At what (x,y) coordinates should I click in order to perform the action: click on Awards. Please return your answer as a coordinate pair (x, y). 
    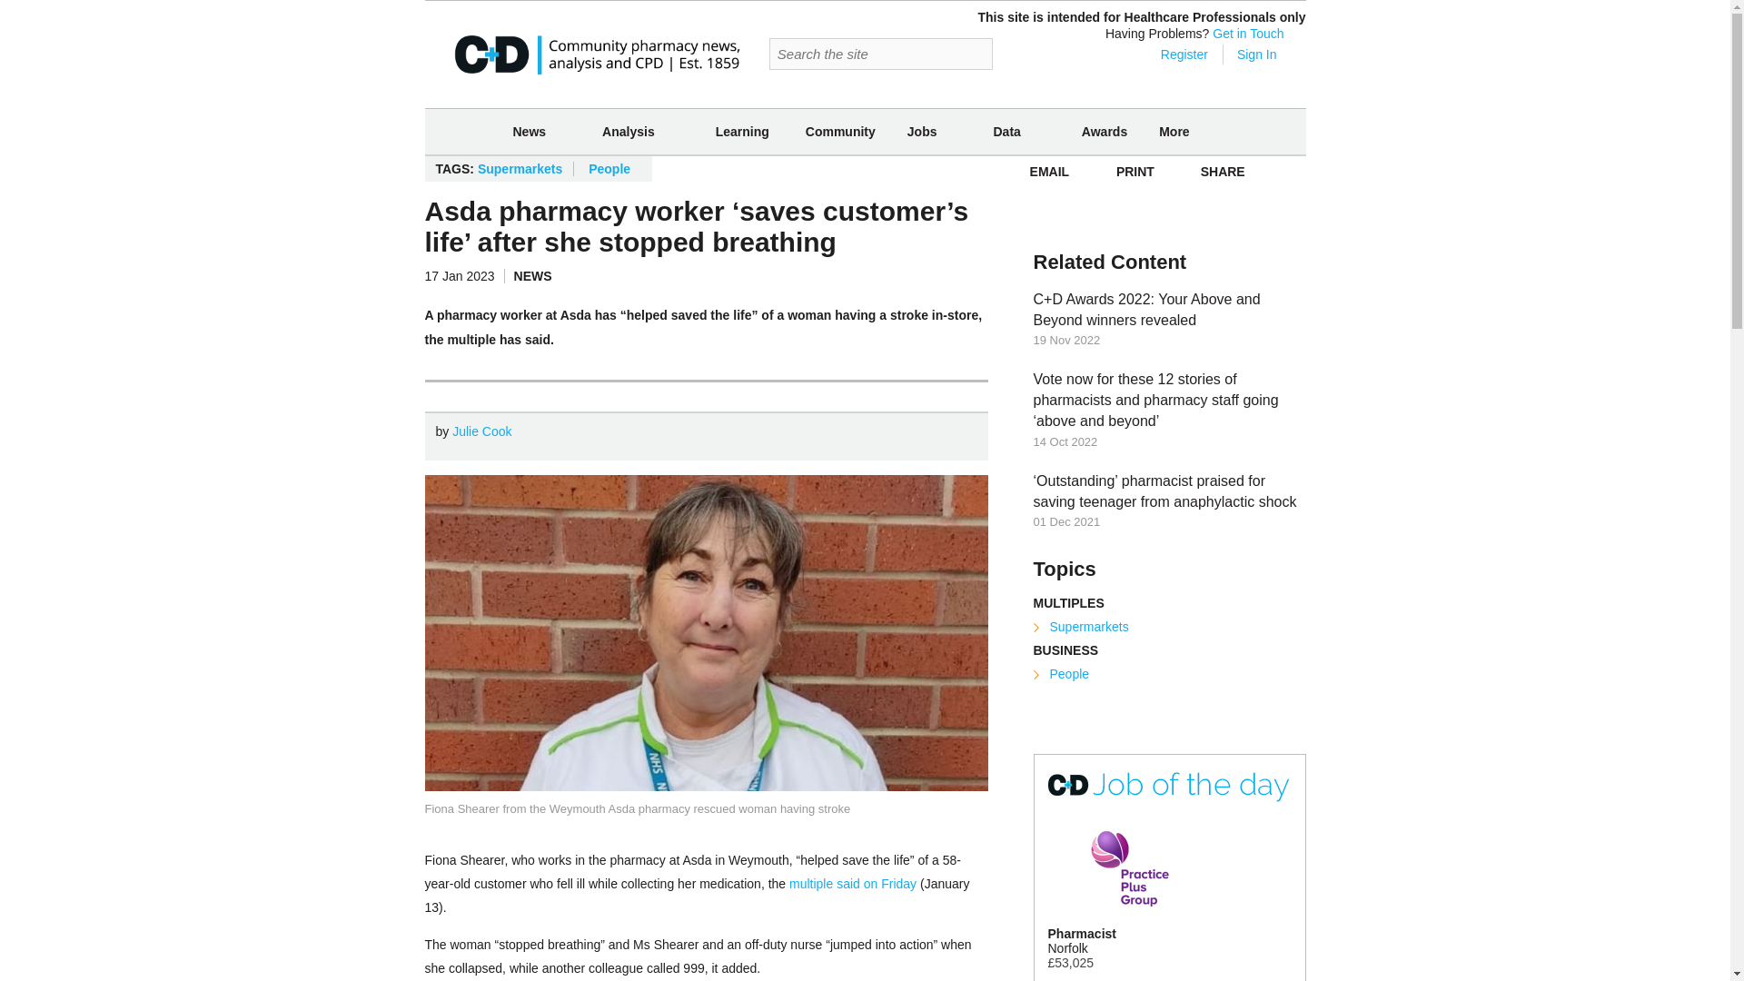
    Looking at the image, I should click on (1105, 131).